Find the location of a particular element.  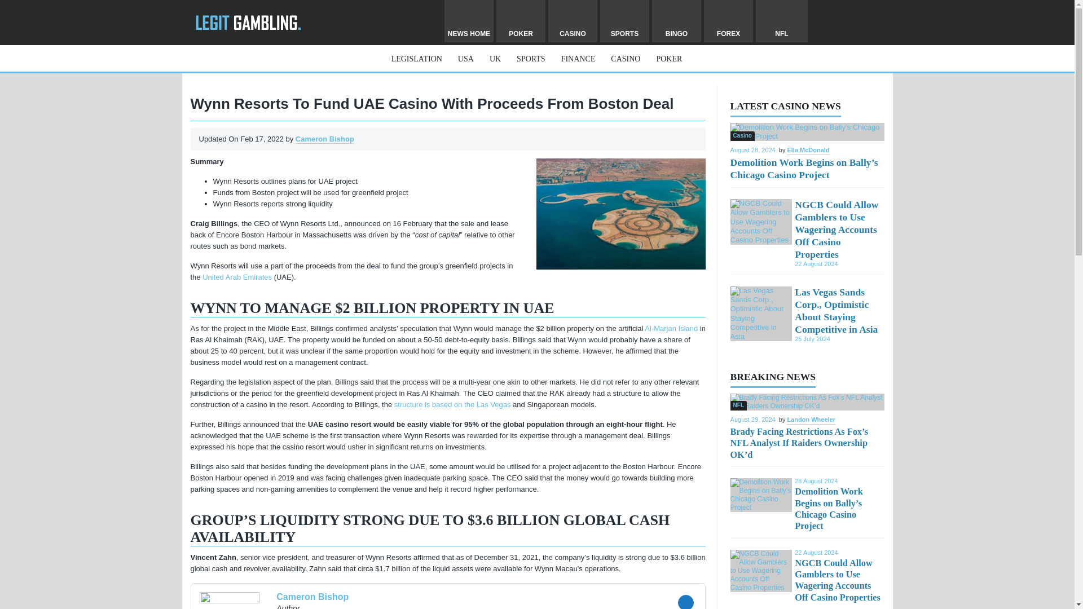

CASINO is located at coordinates (625, 59).